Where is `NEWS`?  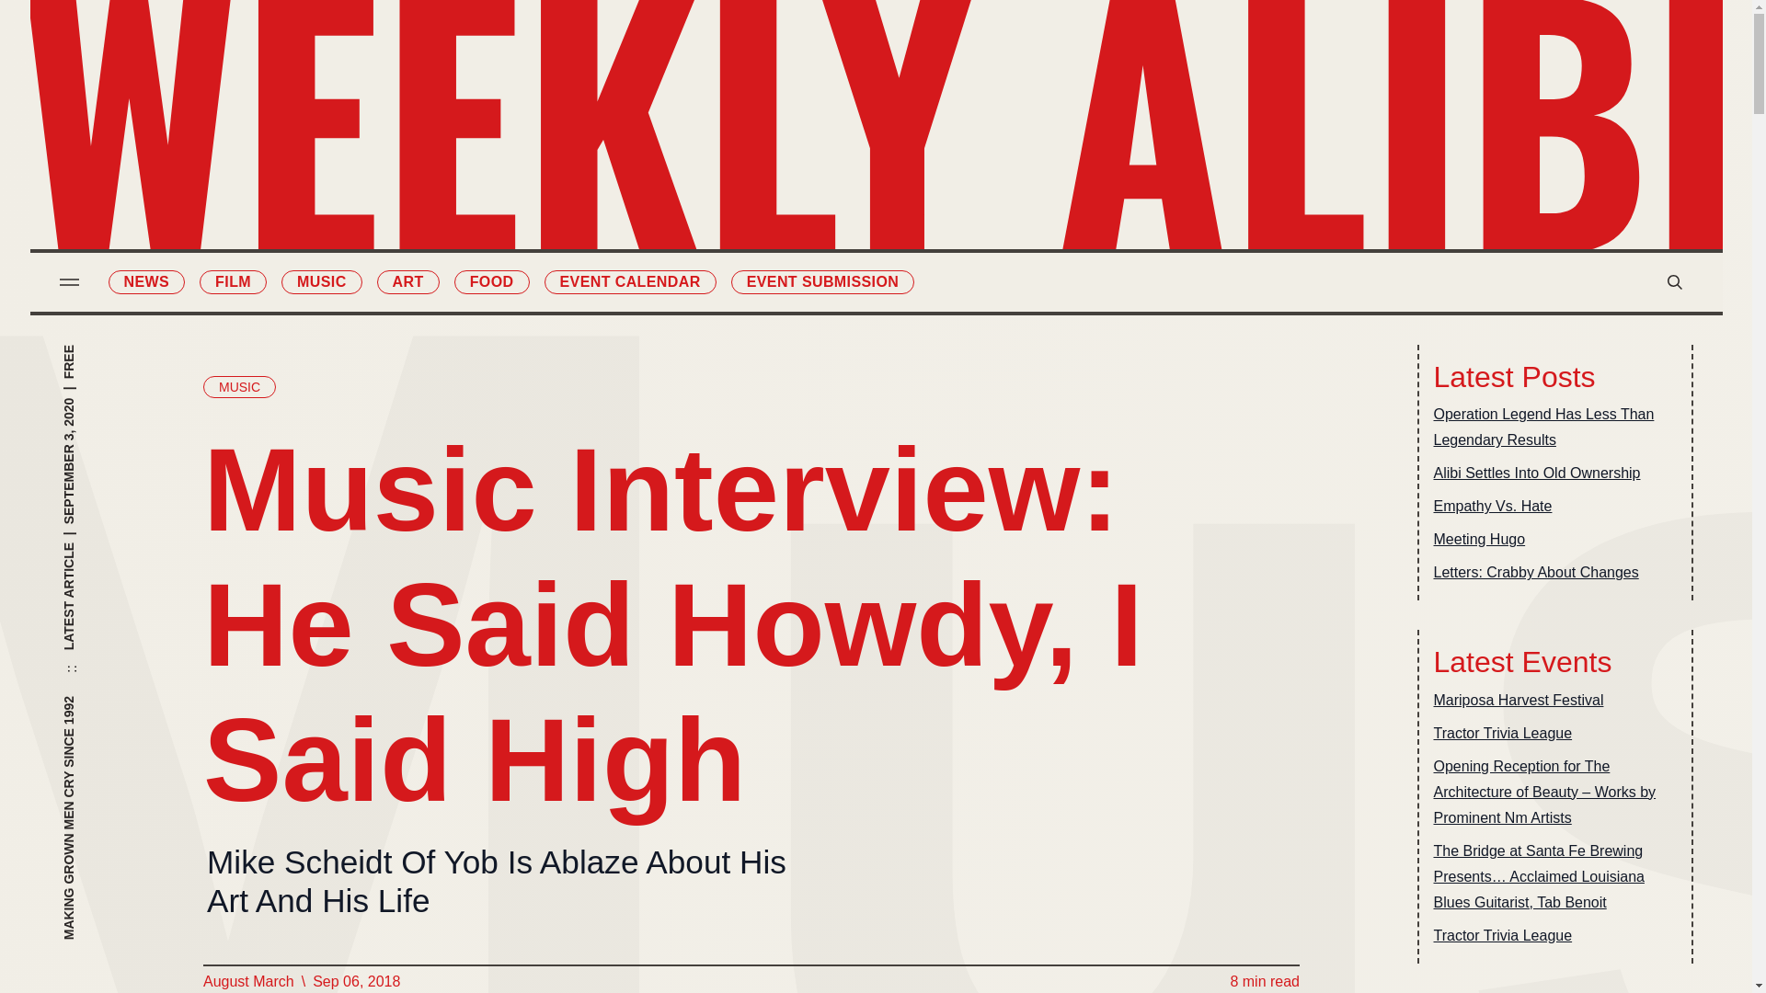 NEWS is located at coordinates (146, 281).